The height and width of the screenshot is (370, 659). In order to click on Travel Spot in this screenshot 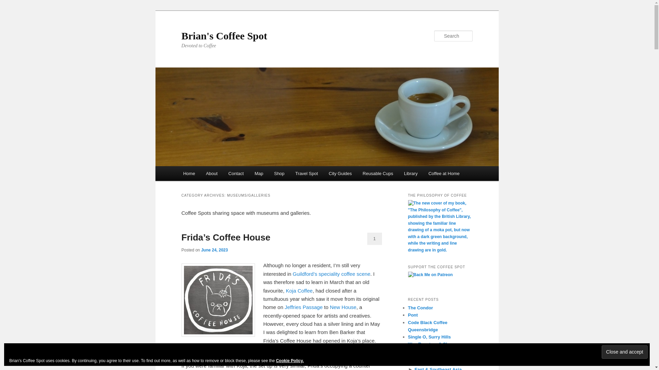, I will do `click(307, 173)`.